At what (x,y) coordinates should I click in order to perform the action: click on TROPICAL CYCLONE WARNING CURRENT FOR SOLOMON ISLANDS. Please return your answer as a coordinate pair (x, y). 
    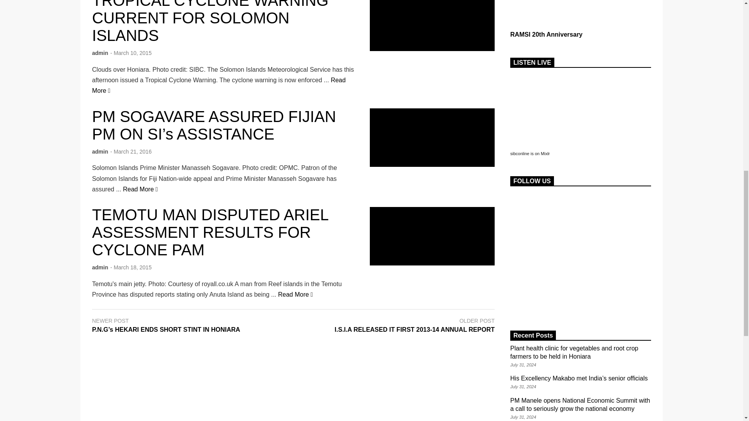
    Looking at the image, I should click on (218, 85).